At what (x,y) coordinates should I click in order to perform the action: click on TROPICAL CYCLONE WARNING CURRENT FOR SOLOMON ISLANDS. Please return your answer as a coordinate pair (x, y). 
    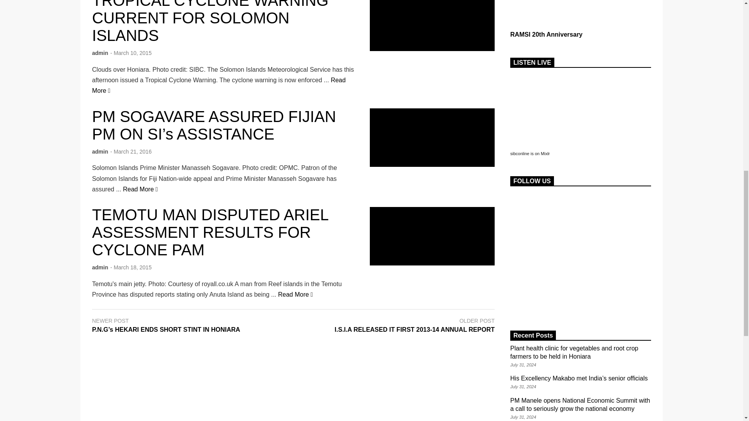
    Looking at the image, I should click on (218, 85).